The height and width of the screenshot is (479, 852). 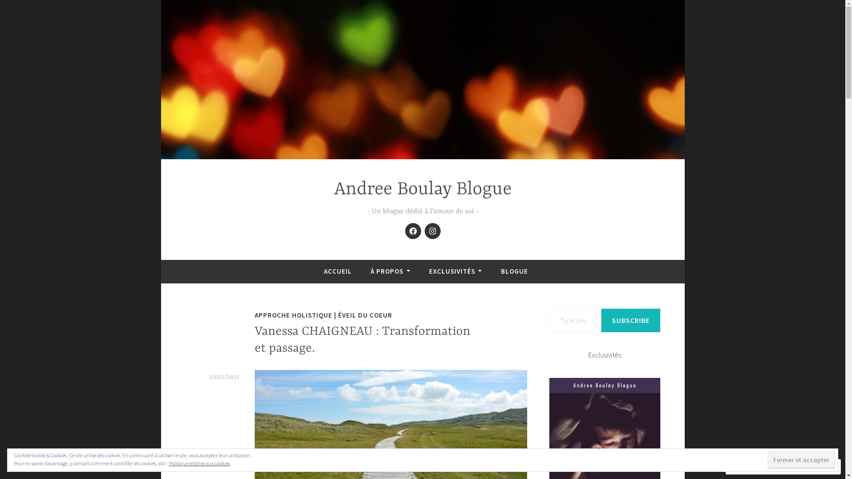 I want to click on BLOGUE, so click(x=515, y=271).